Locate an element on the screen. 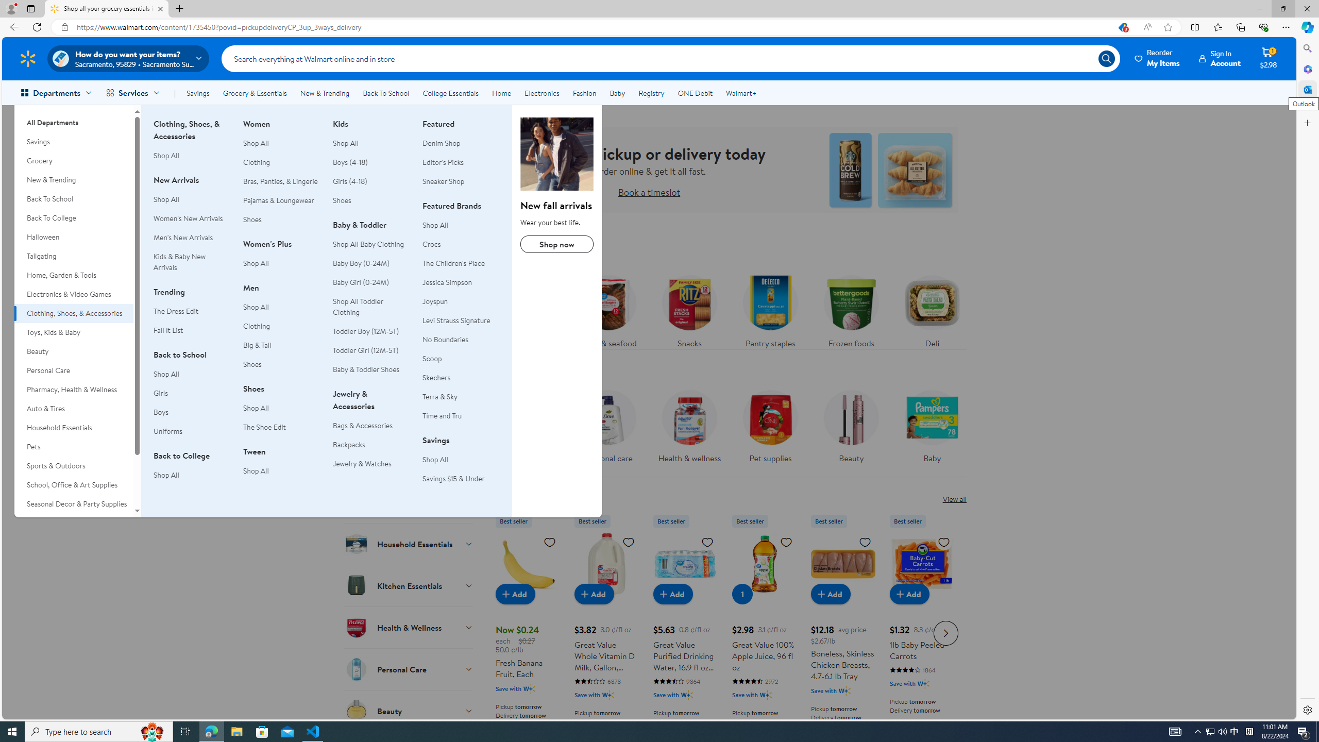 The image size is (1319, 742). 1lb Baby Peeled Carrots is located at coordinates (922, 632).